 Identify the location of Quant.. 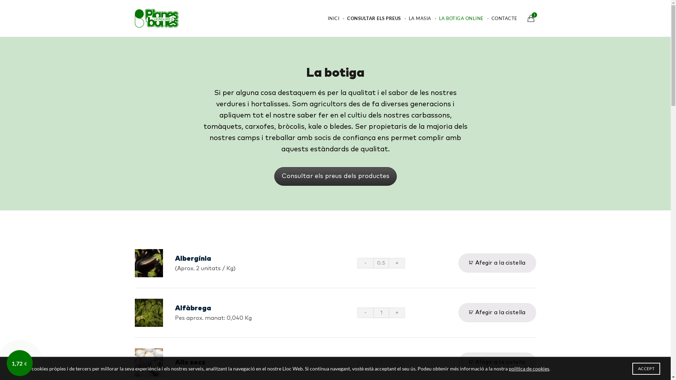
(381, 313).